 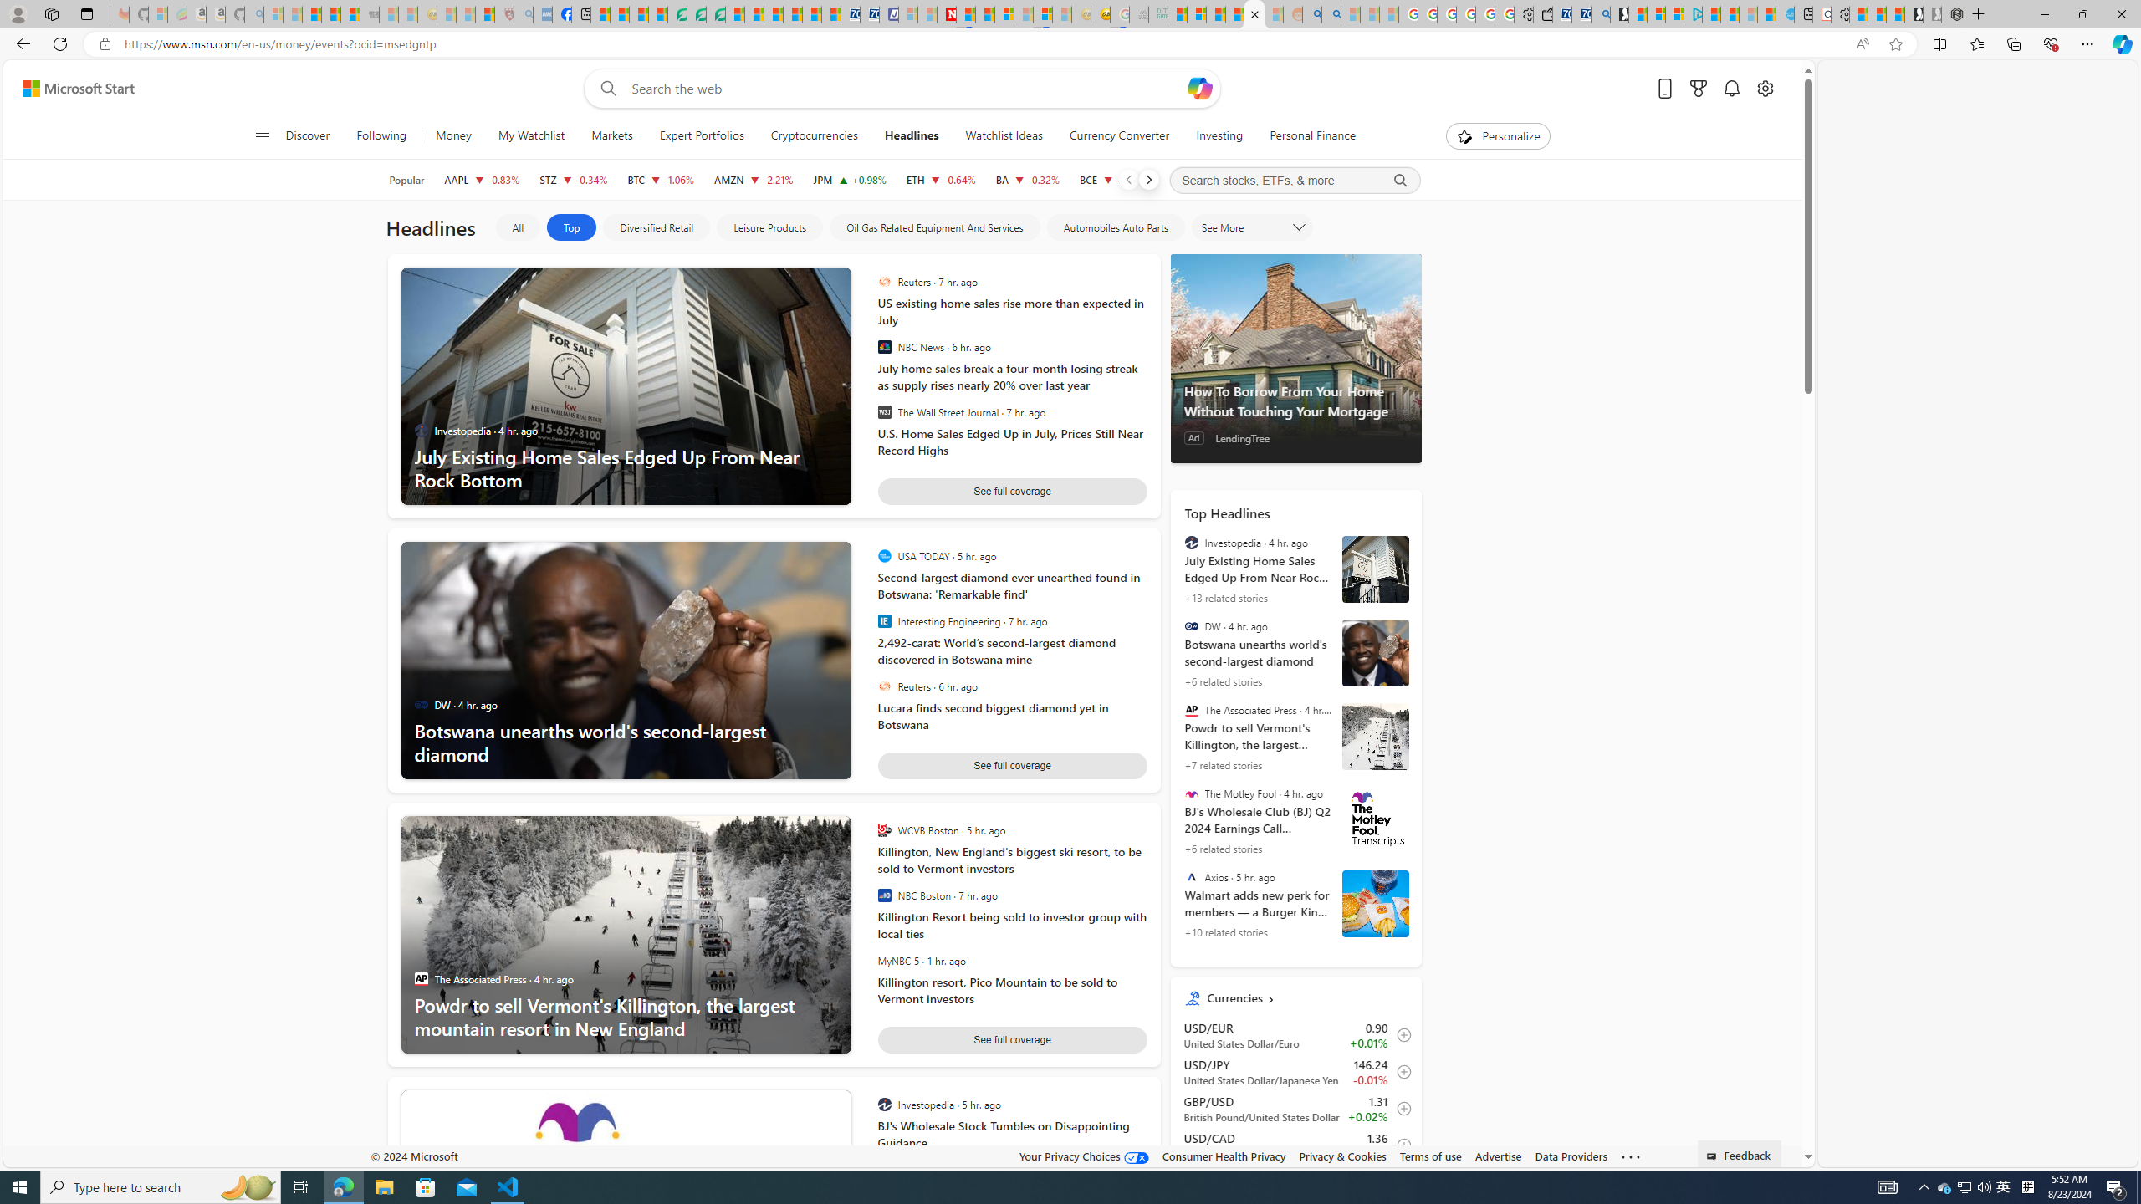 I want to click on Search stocks, ETFs, & more, so click(x=1295, y=181).